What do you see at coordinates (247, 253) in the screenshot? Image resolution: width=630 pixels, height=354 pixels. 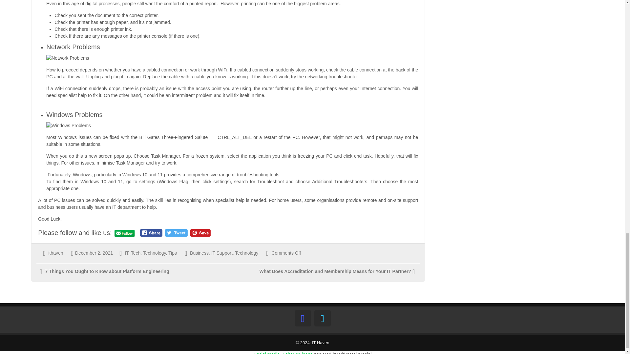 I see `Technology` at bounding box center [247, 253].